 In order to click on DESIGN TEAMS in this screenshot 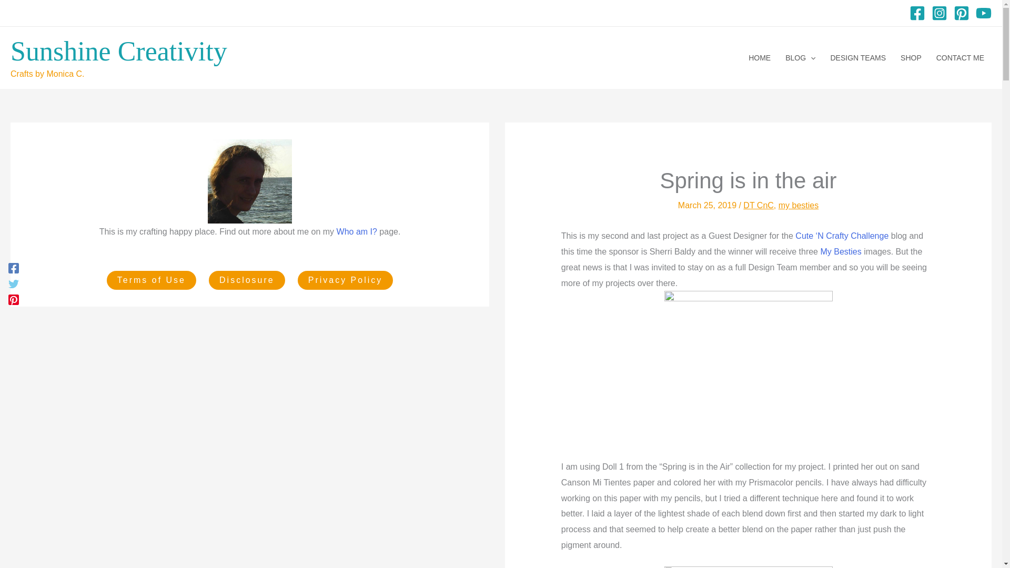, I will do `click(857, 57)`.